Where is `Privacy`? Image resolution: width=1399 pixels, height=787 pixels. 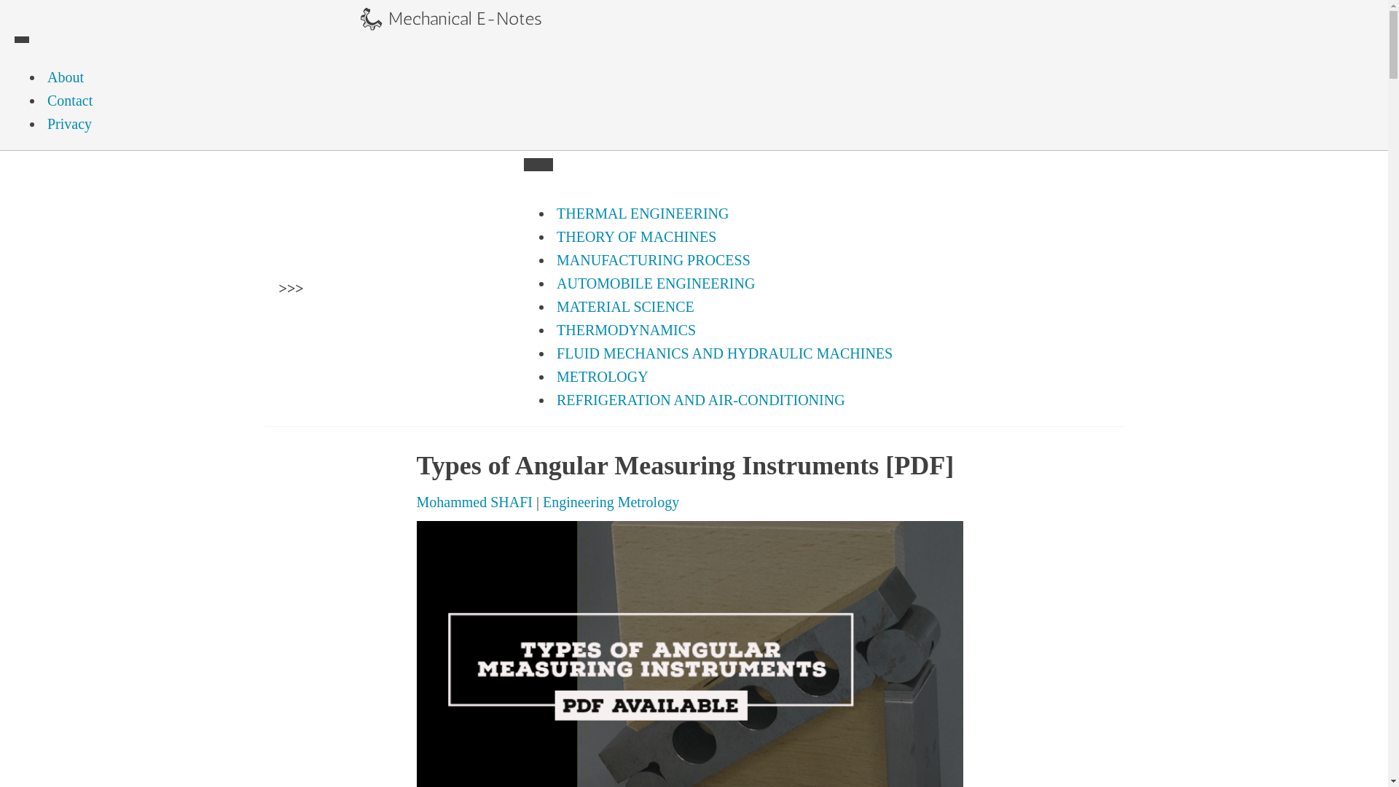 Privacy is located at coordinates (68, 124).